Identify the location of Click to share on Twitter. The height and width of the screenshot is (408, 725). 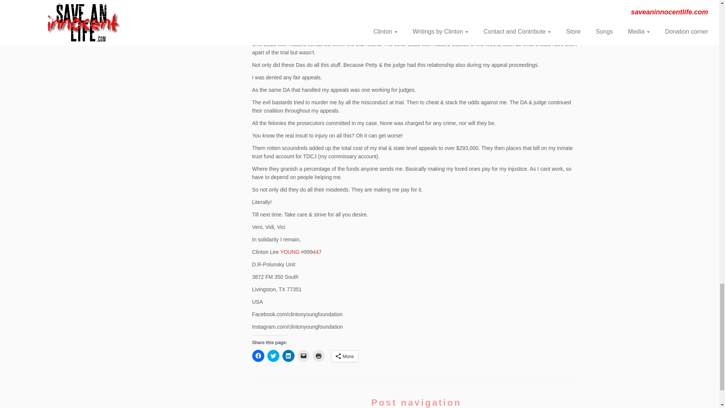
(273, 355).